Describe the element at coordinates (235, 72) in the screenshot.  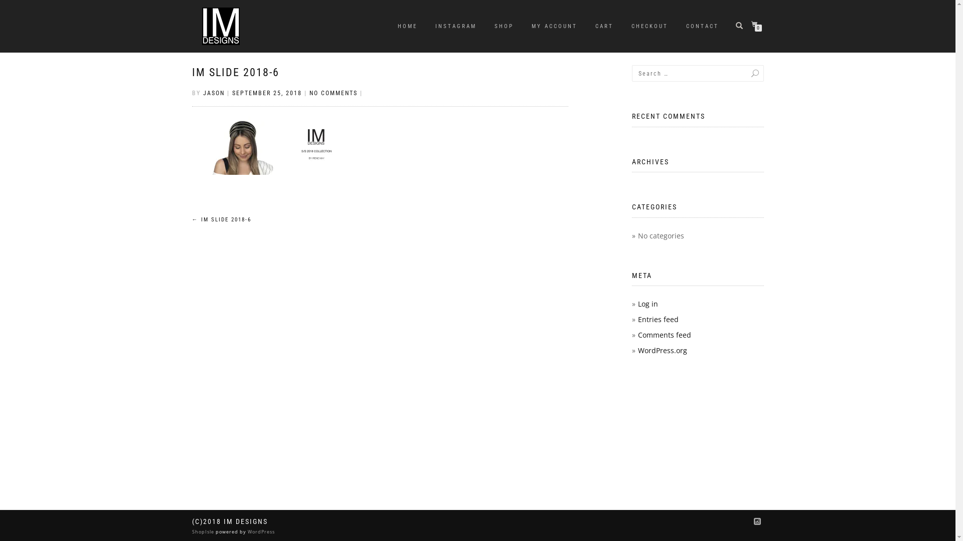
I see `IM SLIDE 2018-6` at that location.